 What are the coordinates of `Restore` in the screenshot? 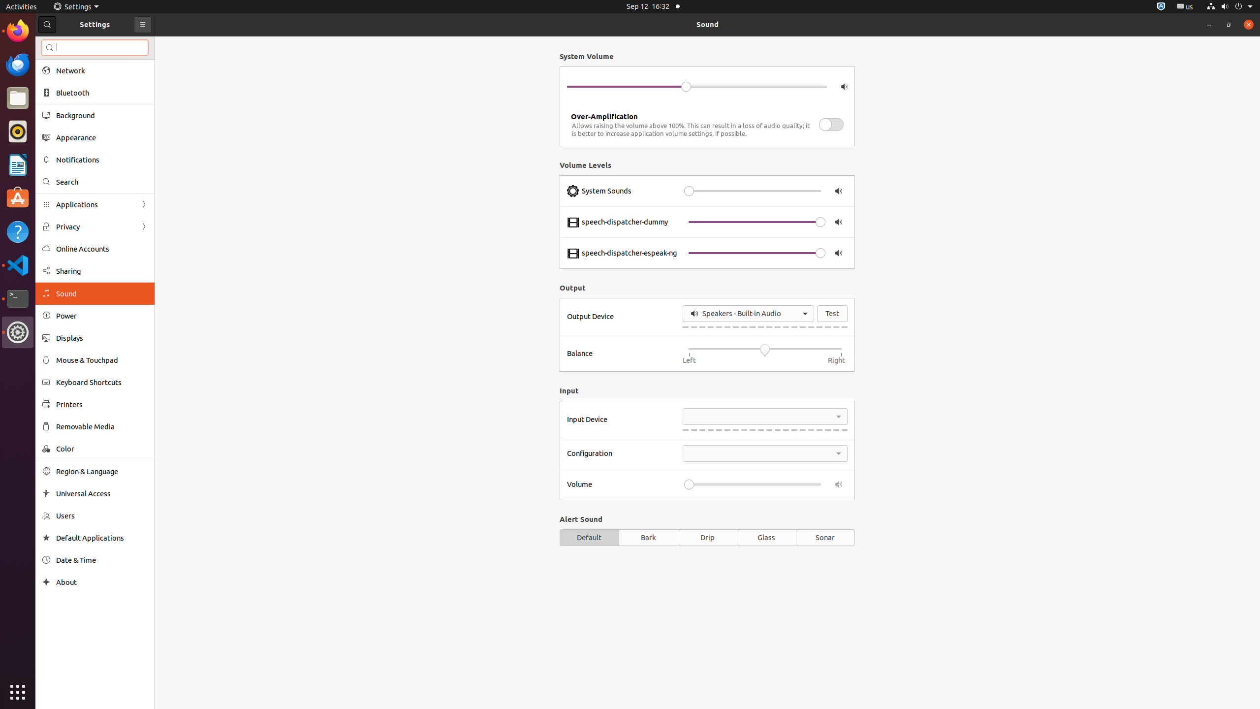 It's located at (1229, 25).